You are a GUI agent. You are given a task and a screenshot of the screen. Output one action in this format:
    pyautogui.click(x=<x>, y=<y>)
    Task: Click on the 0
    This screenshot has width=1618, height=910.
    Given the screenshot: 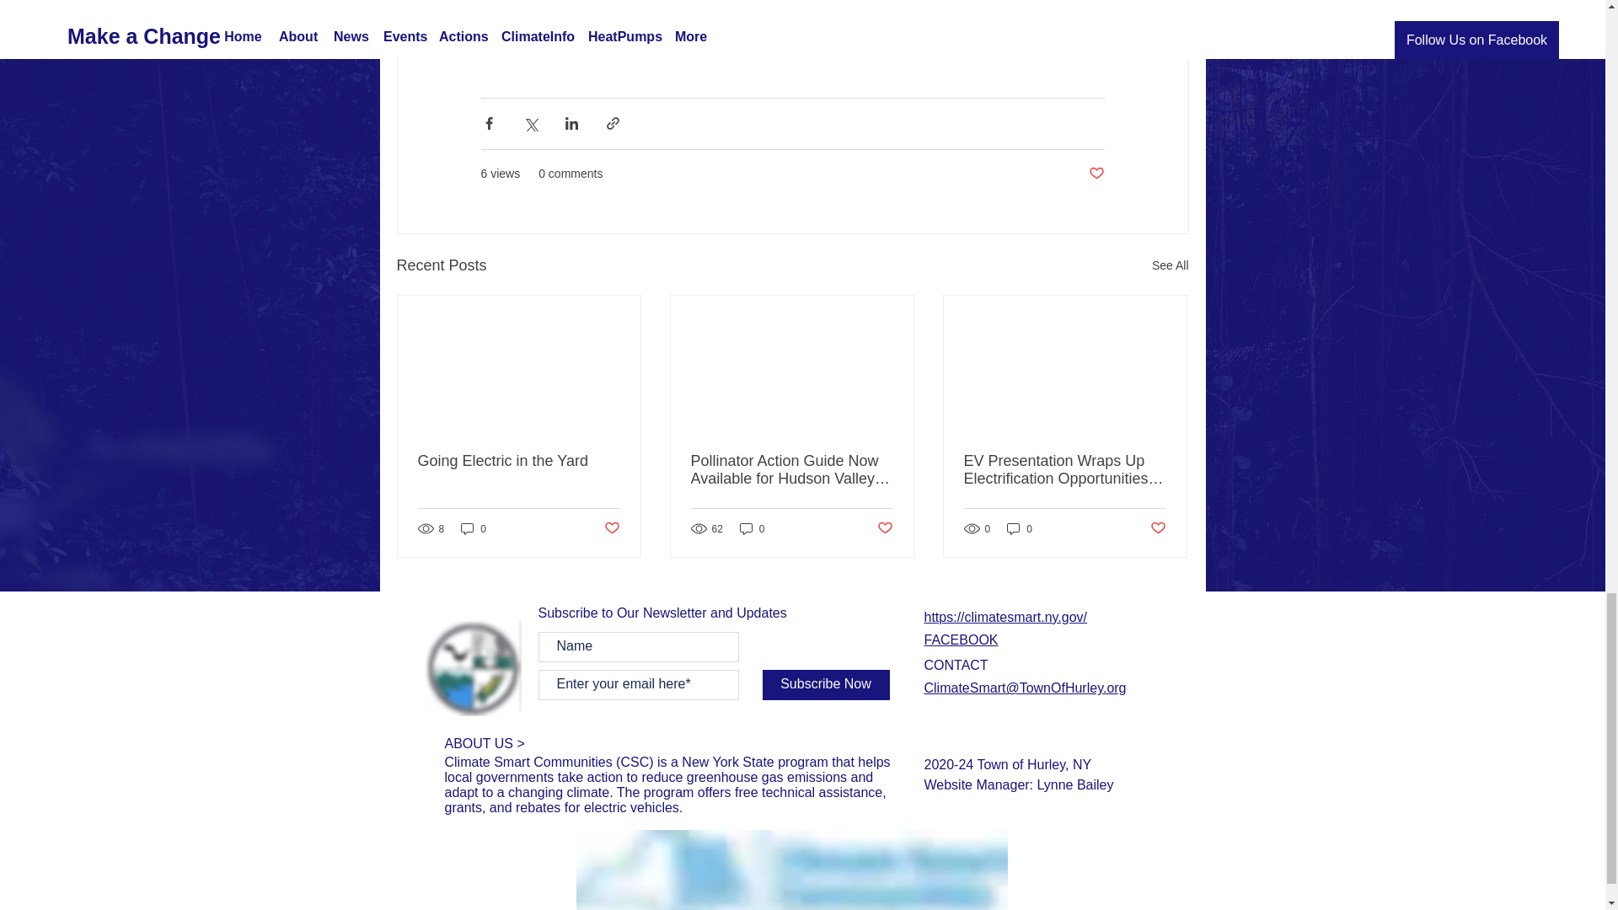 What is the action you would take?
    pyautogui.click(x=752, y=528)
    